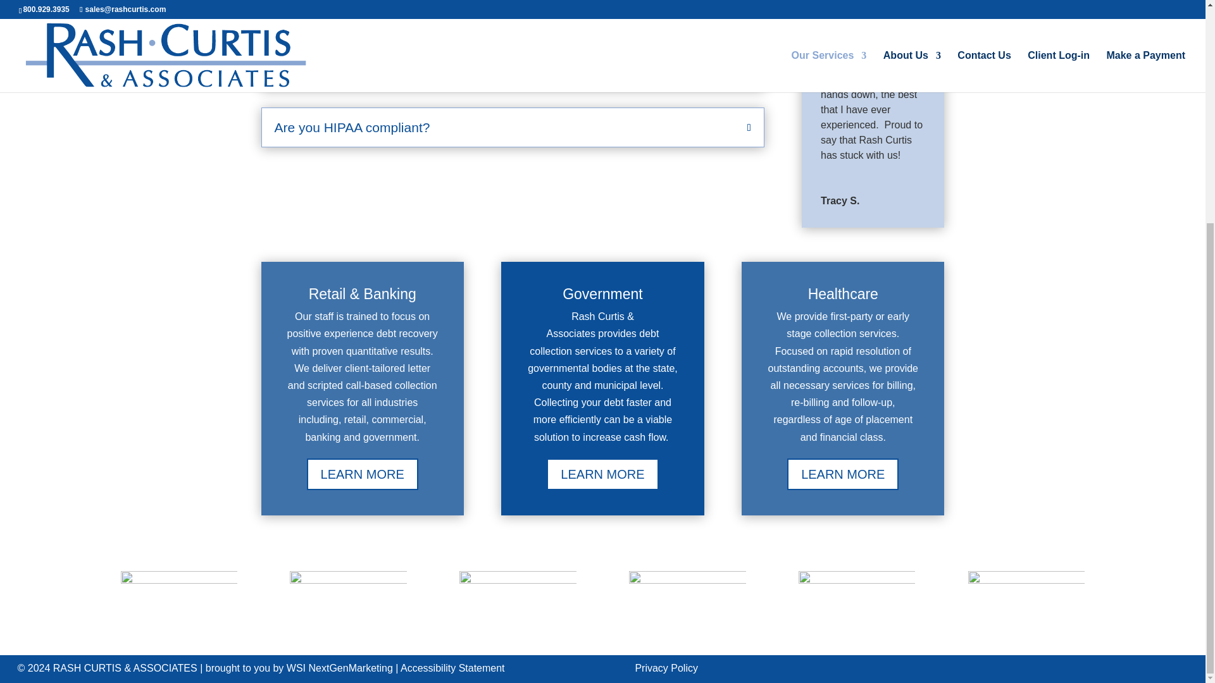 This screenshot has height=683, width=1215. What do you see at coordinates (602, 474) in the screenshot?
I see `LEARN MORE` at bounding box center [602, 474].